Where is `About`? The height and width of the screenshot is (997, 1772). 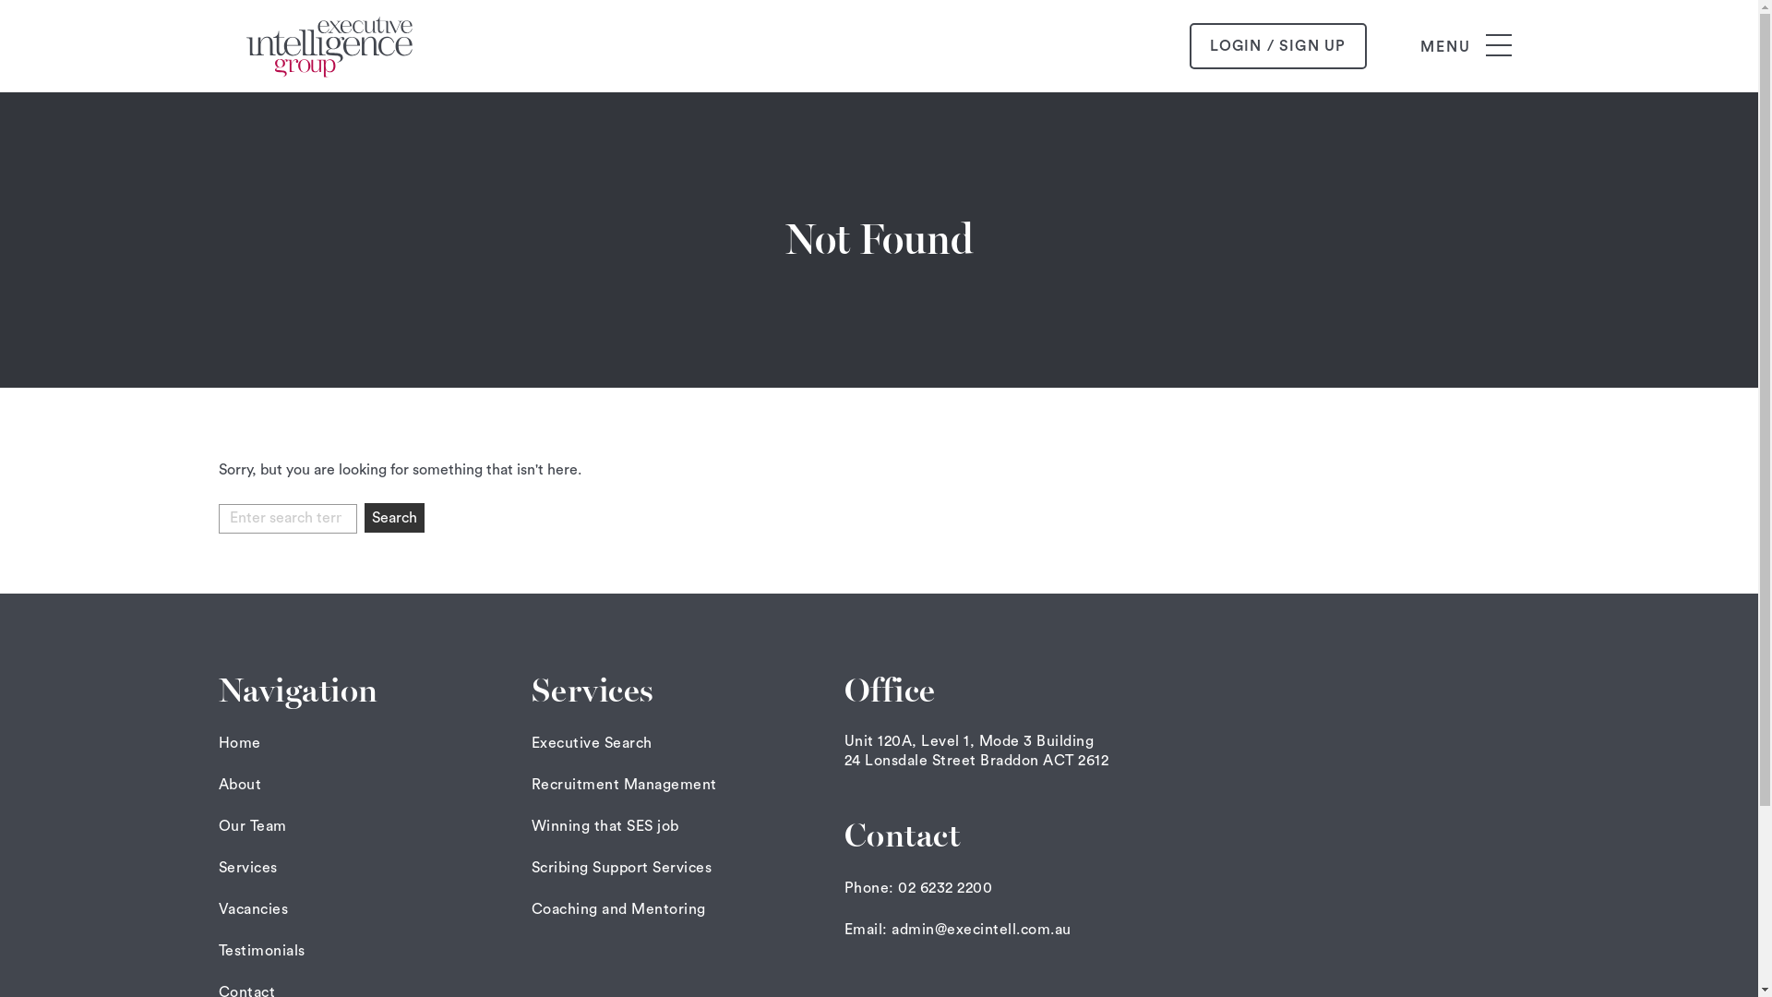 About is located at coordinates (240, 785).